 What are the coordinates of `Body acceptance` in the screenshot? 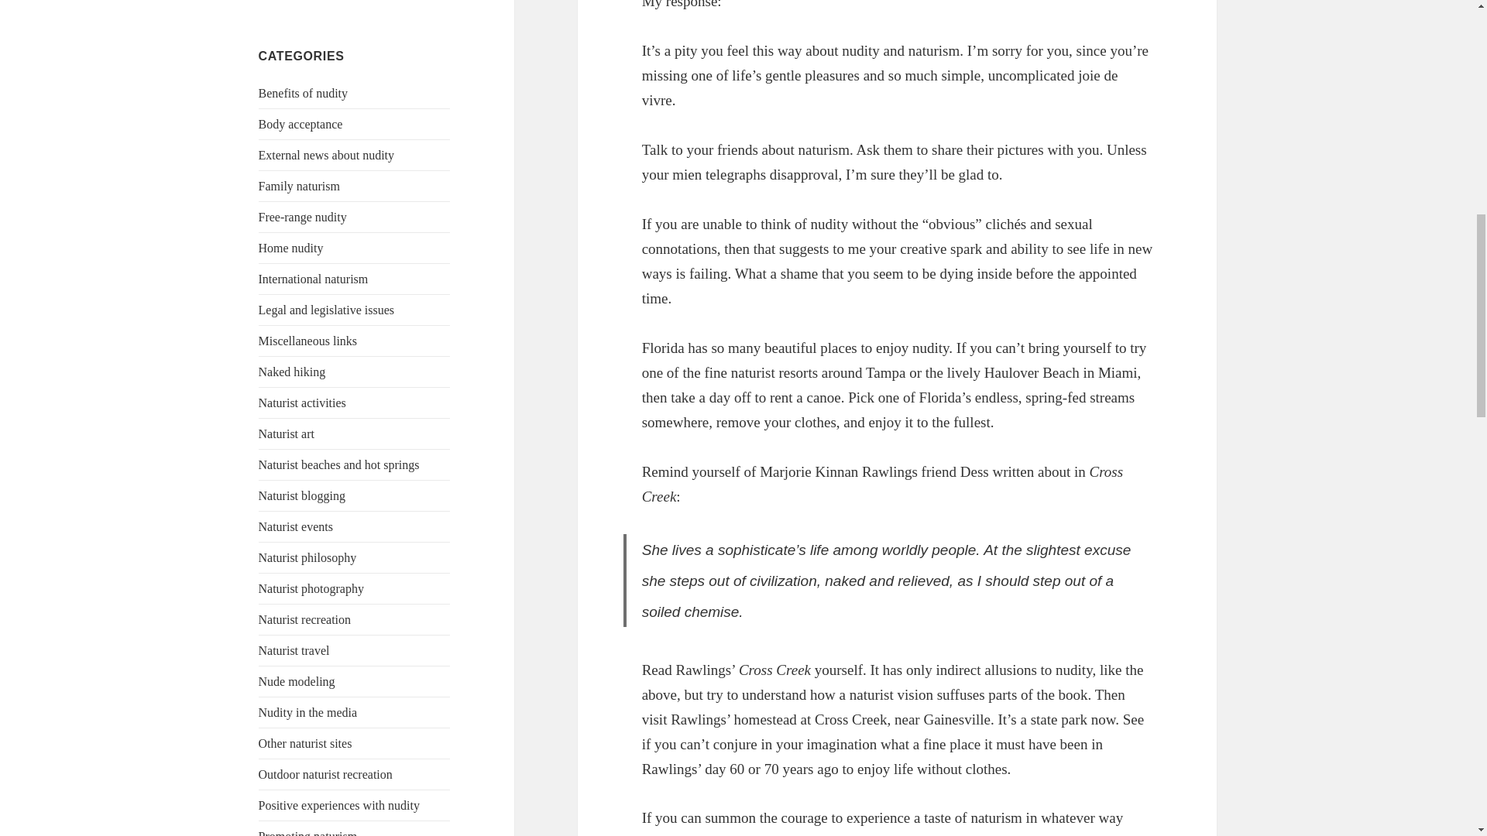 It's located at (300, 124).